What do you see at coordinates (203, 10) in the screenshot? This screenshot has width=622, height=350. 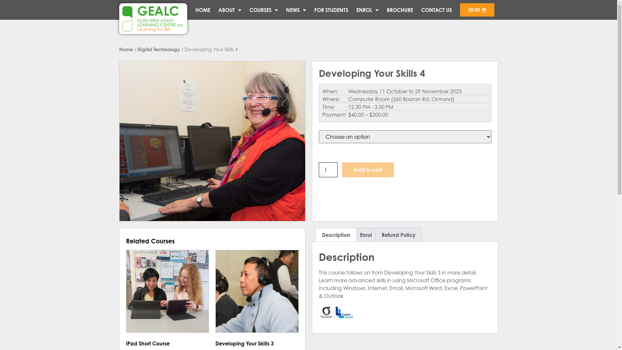 I see `HOME` at bounding box center [203, 10].